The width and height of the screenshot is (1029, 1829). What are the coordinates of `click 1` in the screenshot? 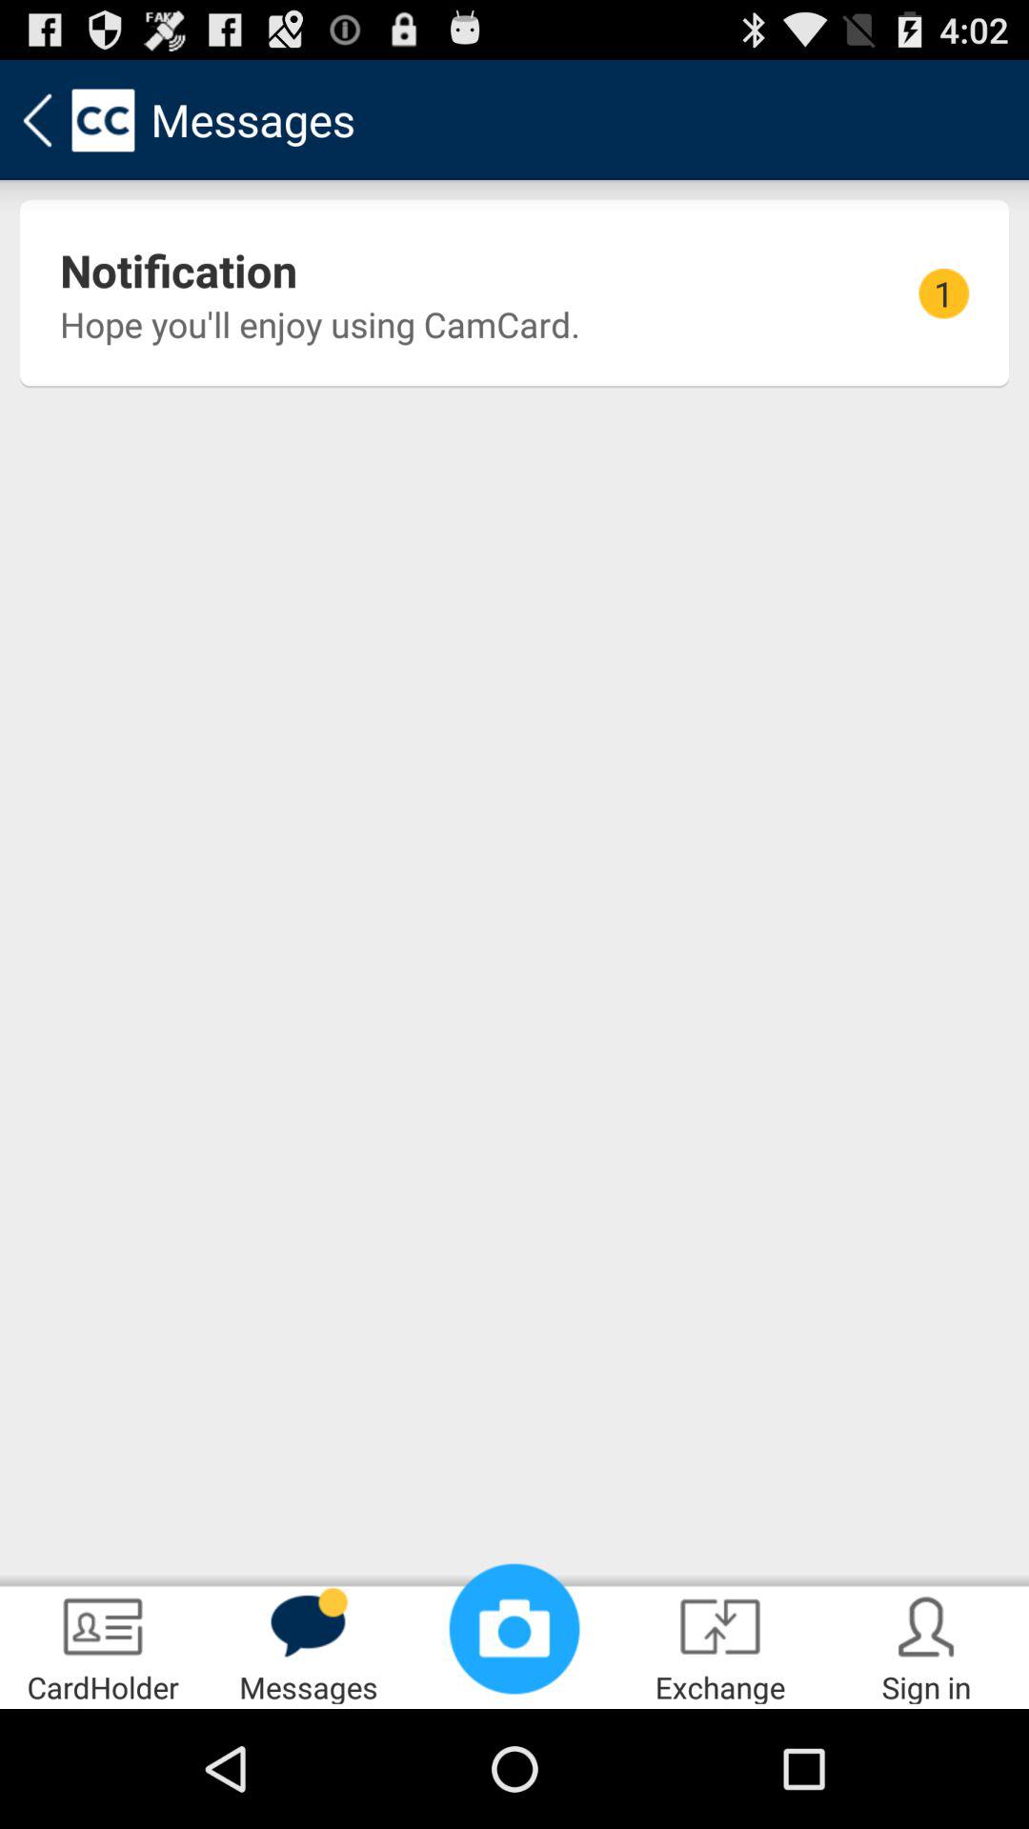 It's located at (943, 293).